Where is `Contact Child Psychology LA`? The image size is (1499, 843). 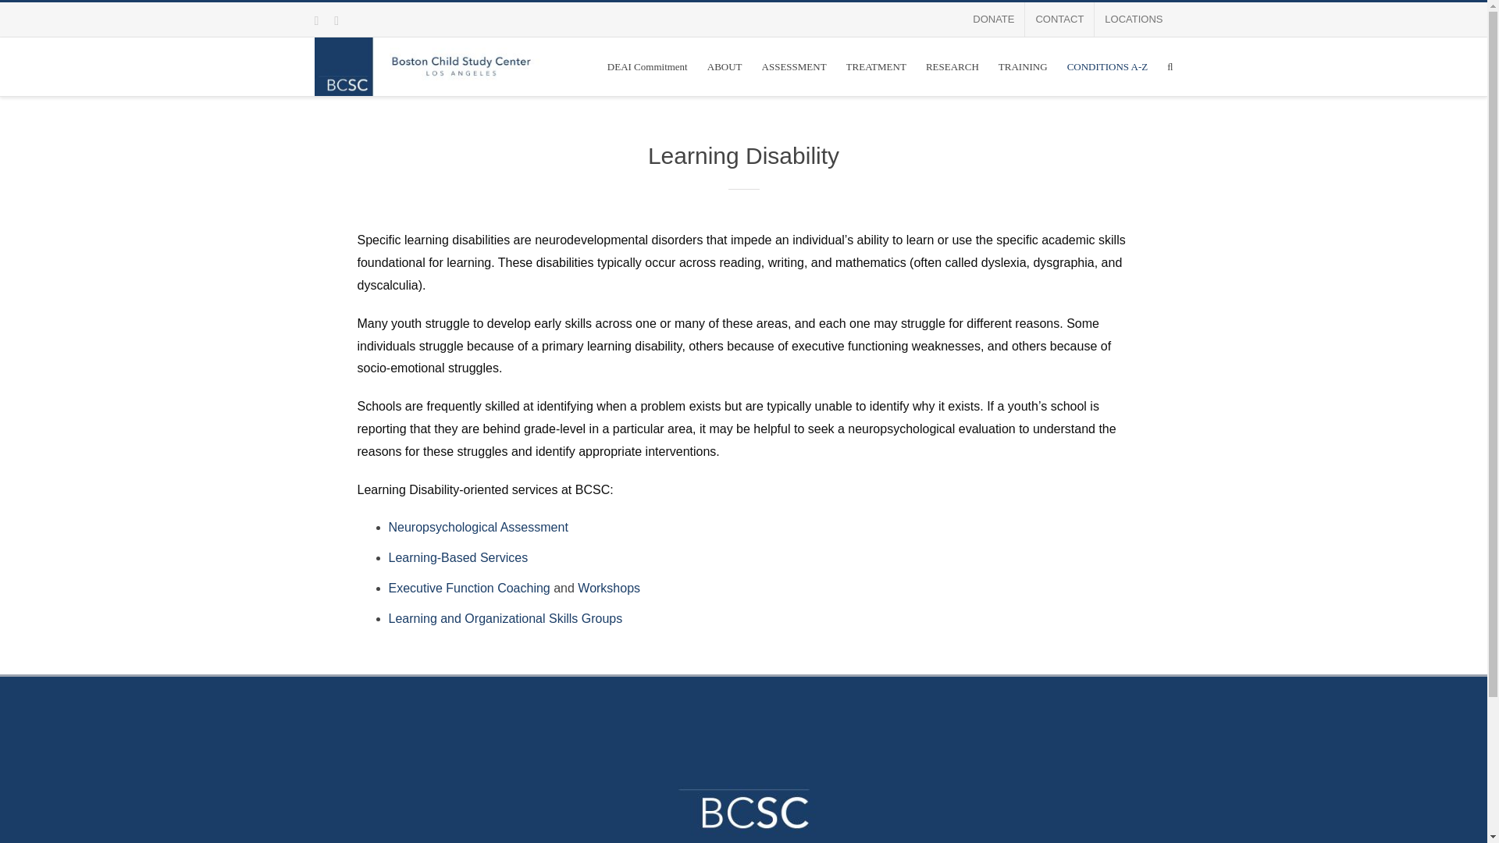
Contact Child Psychology LA is located at coordinates (1059, 20).